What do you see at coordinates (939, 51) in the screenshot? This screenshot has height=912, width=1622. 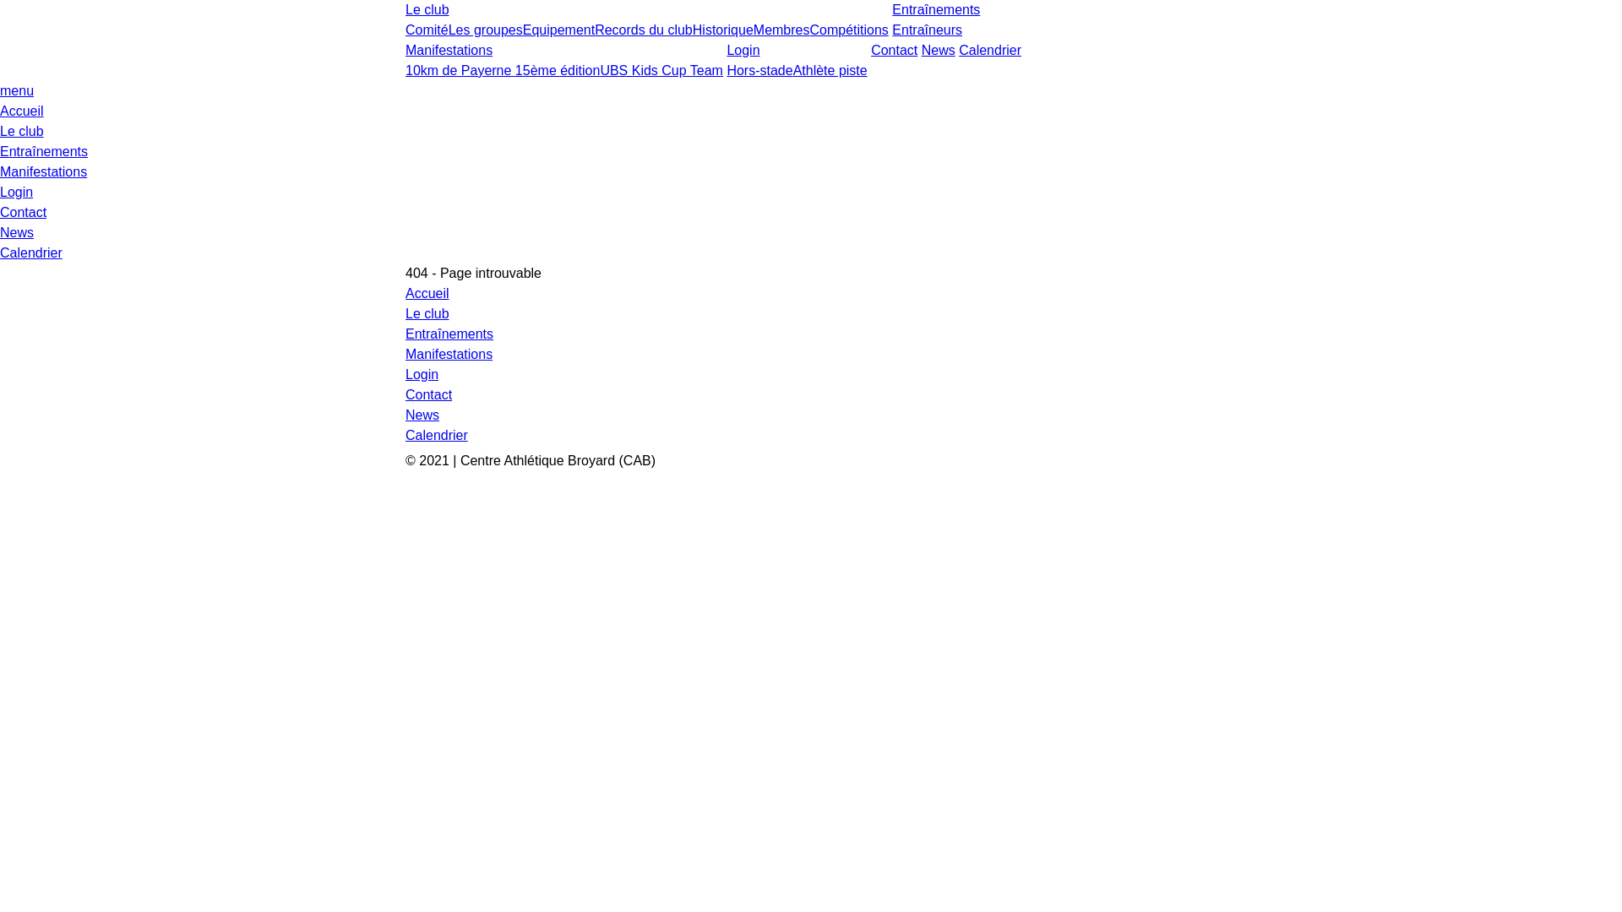 I see `News` at bounding box center [939, 51].